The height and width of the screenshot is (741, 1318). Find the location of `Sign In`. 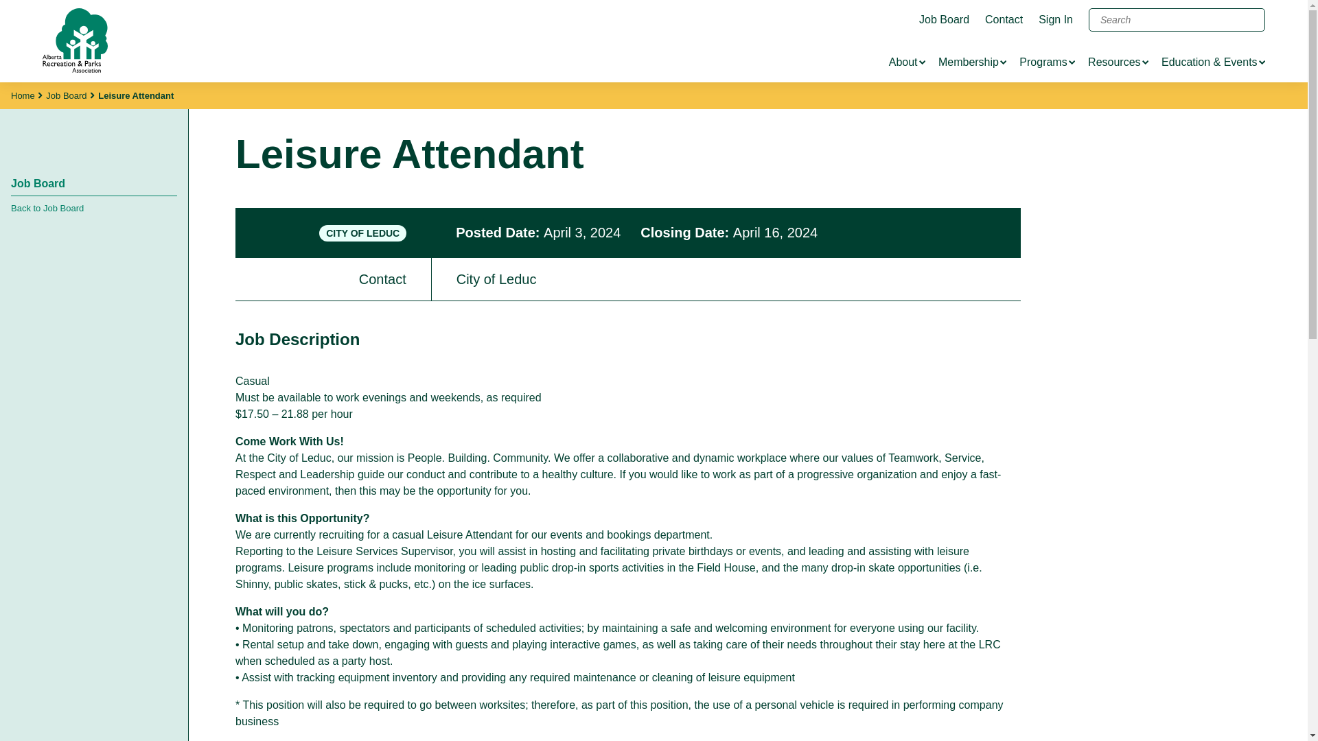

Sign In is located at coordinates (1055, 19).